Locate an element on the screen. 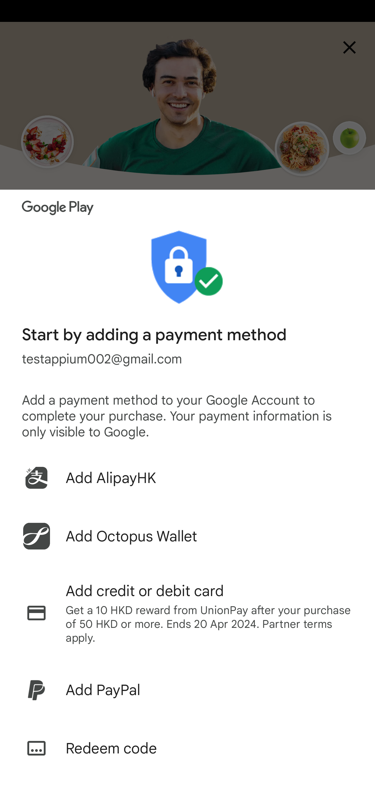  Add PayPal is located at coordinates (187, 690).